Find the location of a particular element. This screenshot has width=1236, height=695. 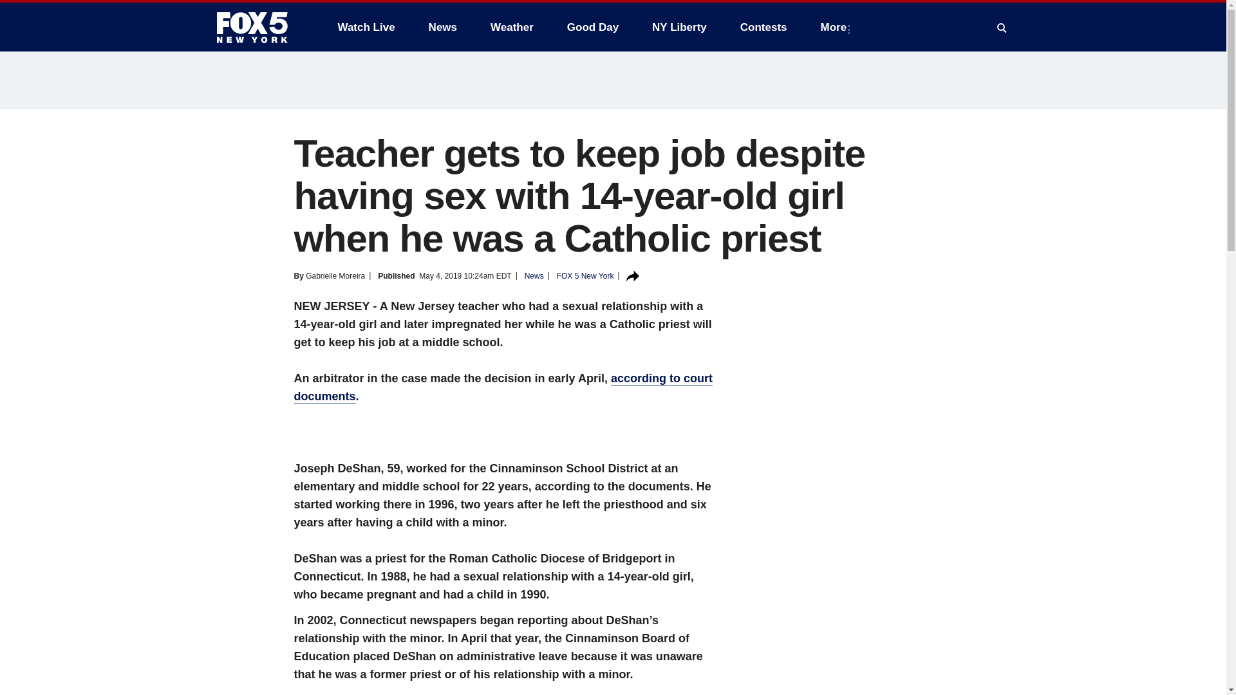

More is located at coordinates (837, 27).